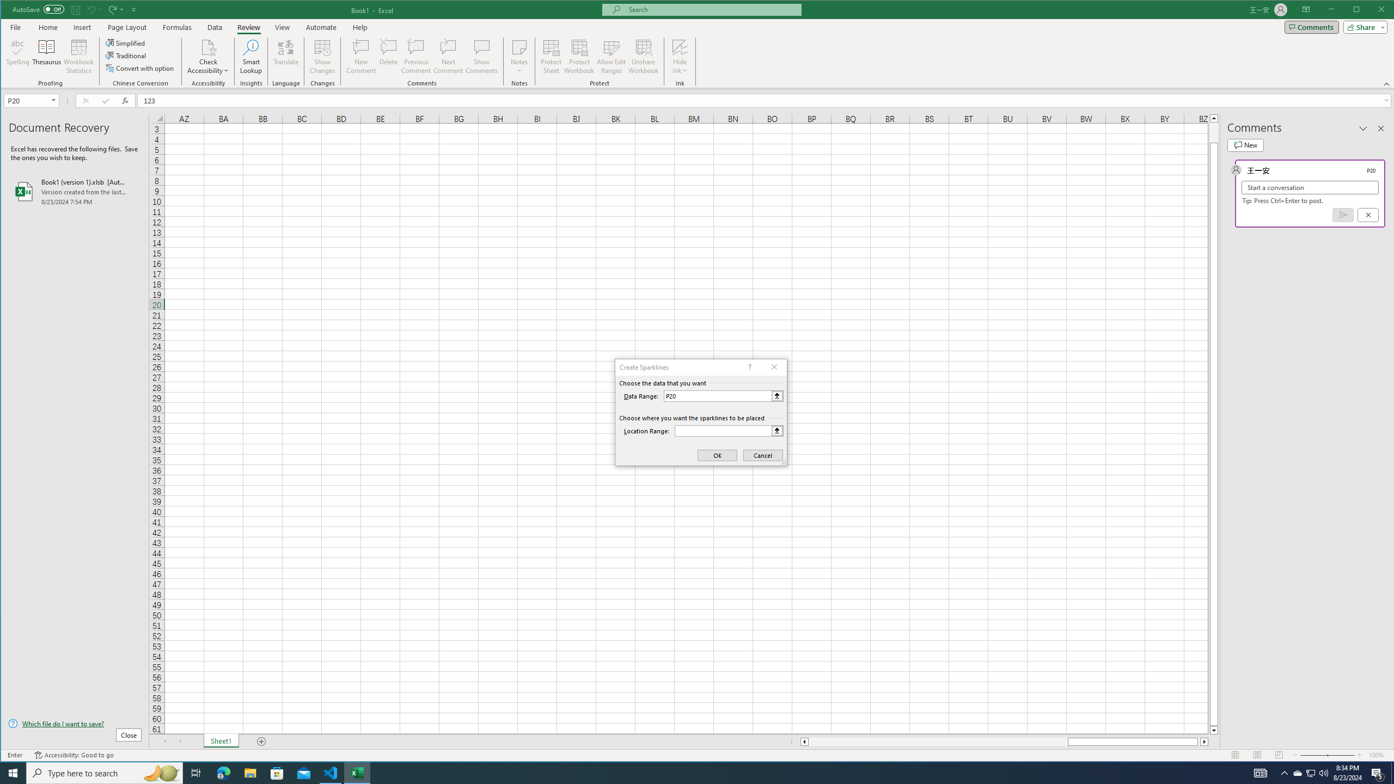 This screenshot has width=1394, height=784. Describe the element at coordinates (1199, 742) in the screenshot. I see `Page right` at that location.